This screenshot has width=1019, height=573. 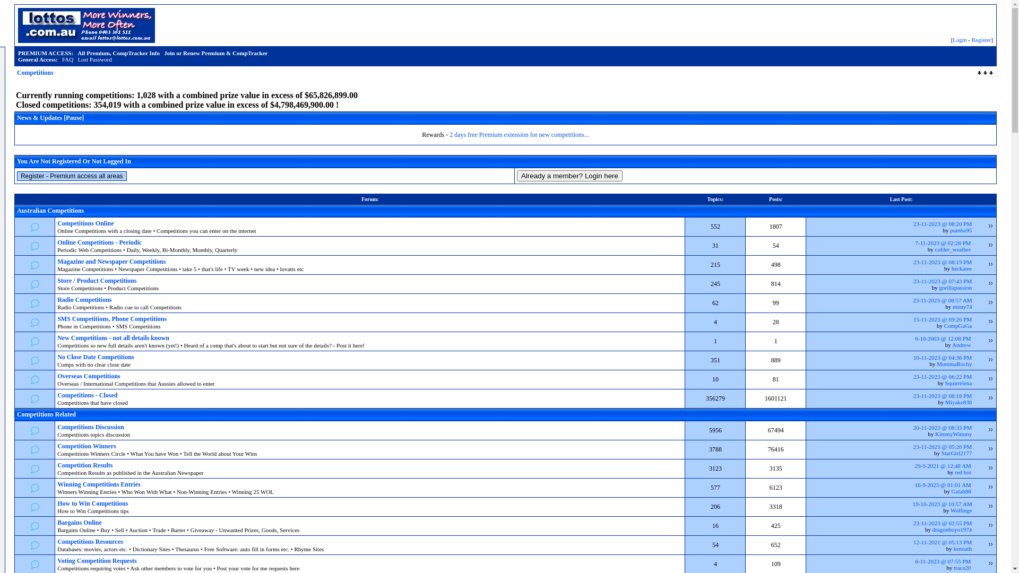 What do you see at coordinates (991, 379) in the screenshot?
I see `Go to last post` at bounding box center [991, 379].